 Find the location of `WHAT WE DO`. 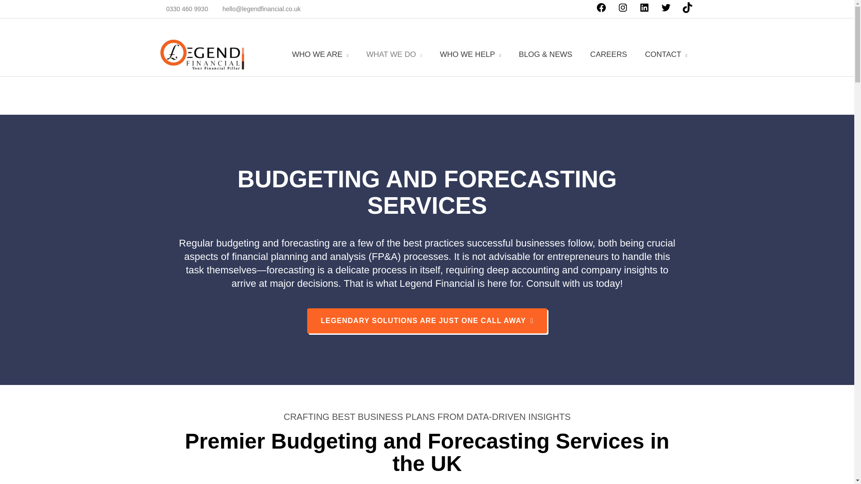

WHAT WE DO is located at coordinates (394, 54).